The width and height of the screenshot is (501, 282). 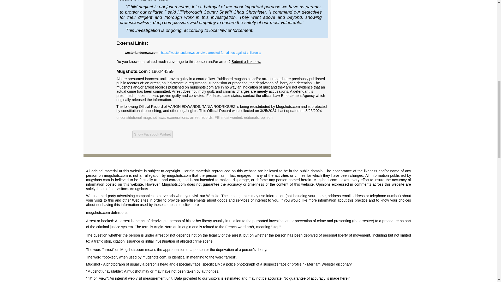 I want to click on Submit a link now., so click(x=246, y=62).